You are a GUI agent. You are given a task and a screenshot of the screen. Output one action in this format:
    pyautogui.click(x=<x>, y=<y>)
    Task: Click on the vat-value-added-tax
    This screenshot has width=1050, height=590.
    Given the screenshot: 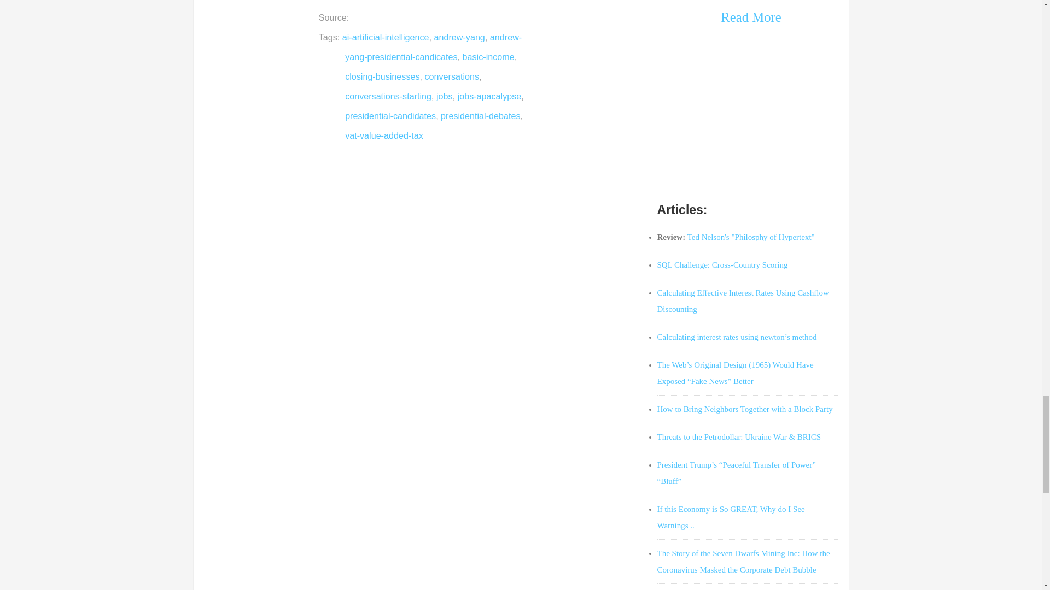 What is the action you would take?
    pyautogui.click(x=384, y=135)
    